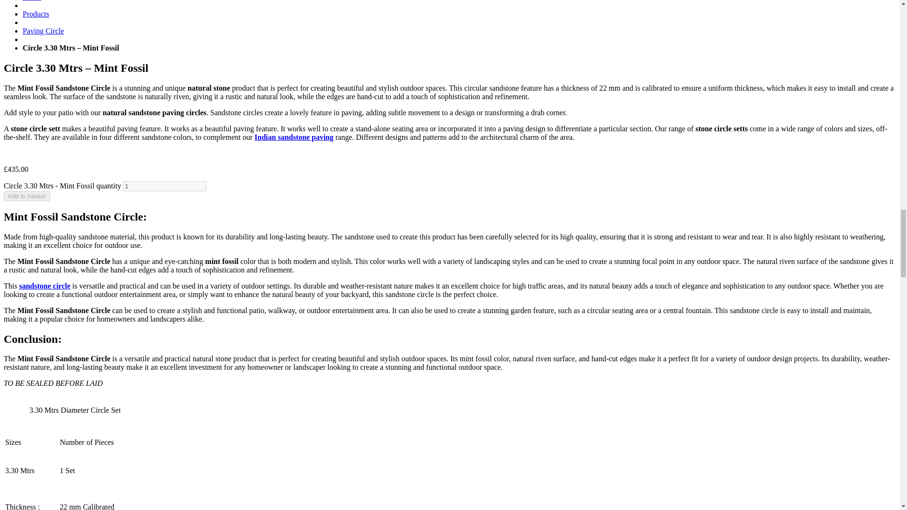  I want to click on Products, so click(36, 13).